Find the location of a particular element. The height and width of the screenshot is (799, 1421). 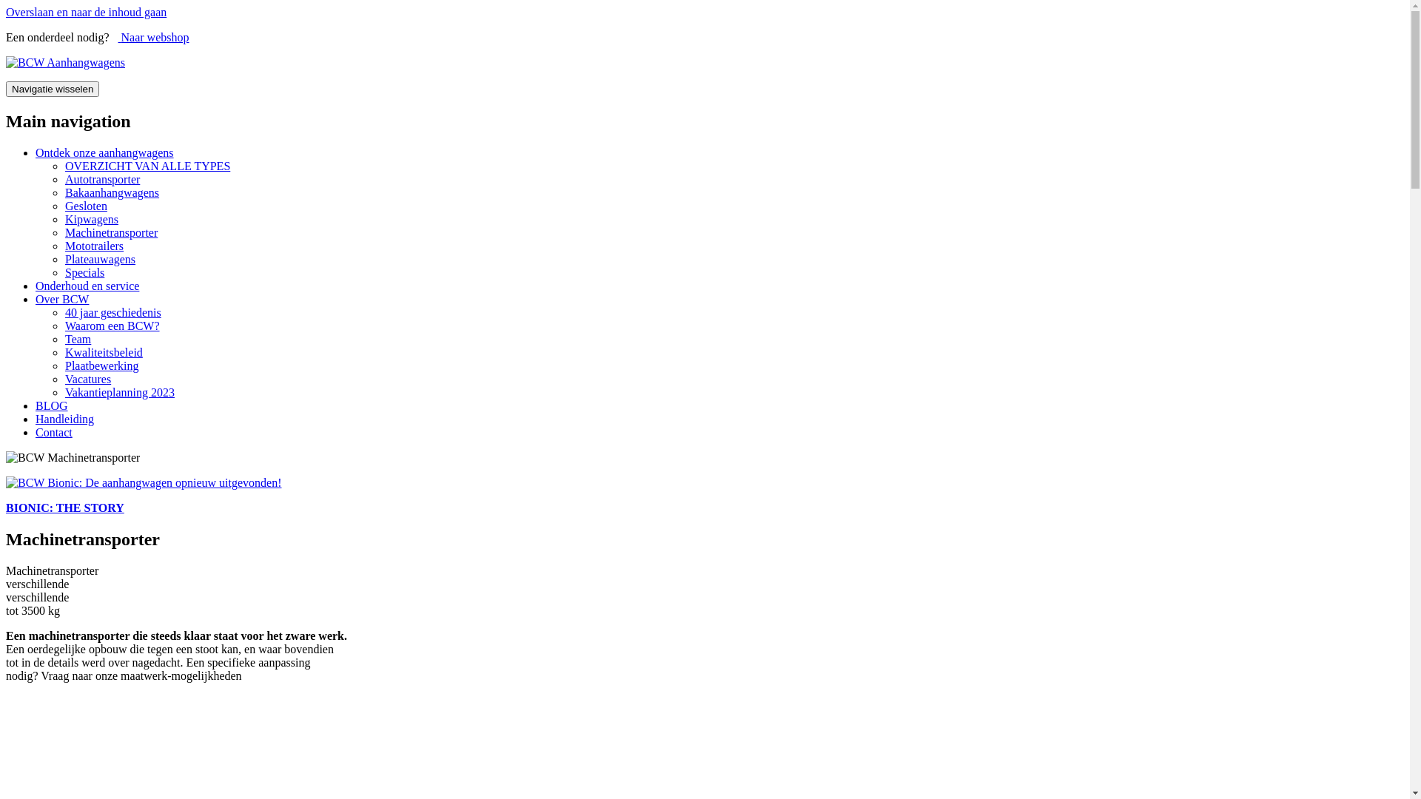

Vakantieplanning 2023 is located at coordinates (120, 392).